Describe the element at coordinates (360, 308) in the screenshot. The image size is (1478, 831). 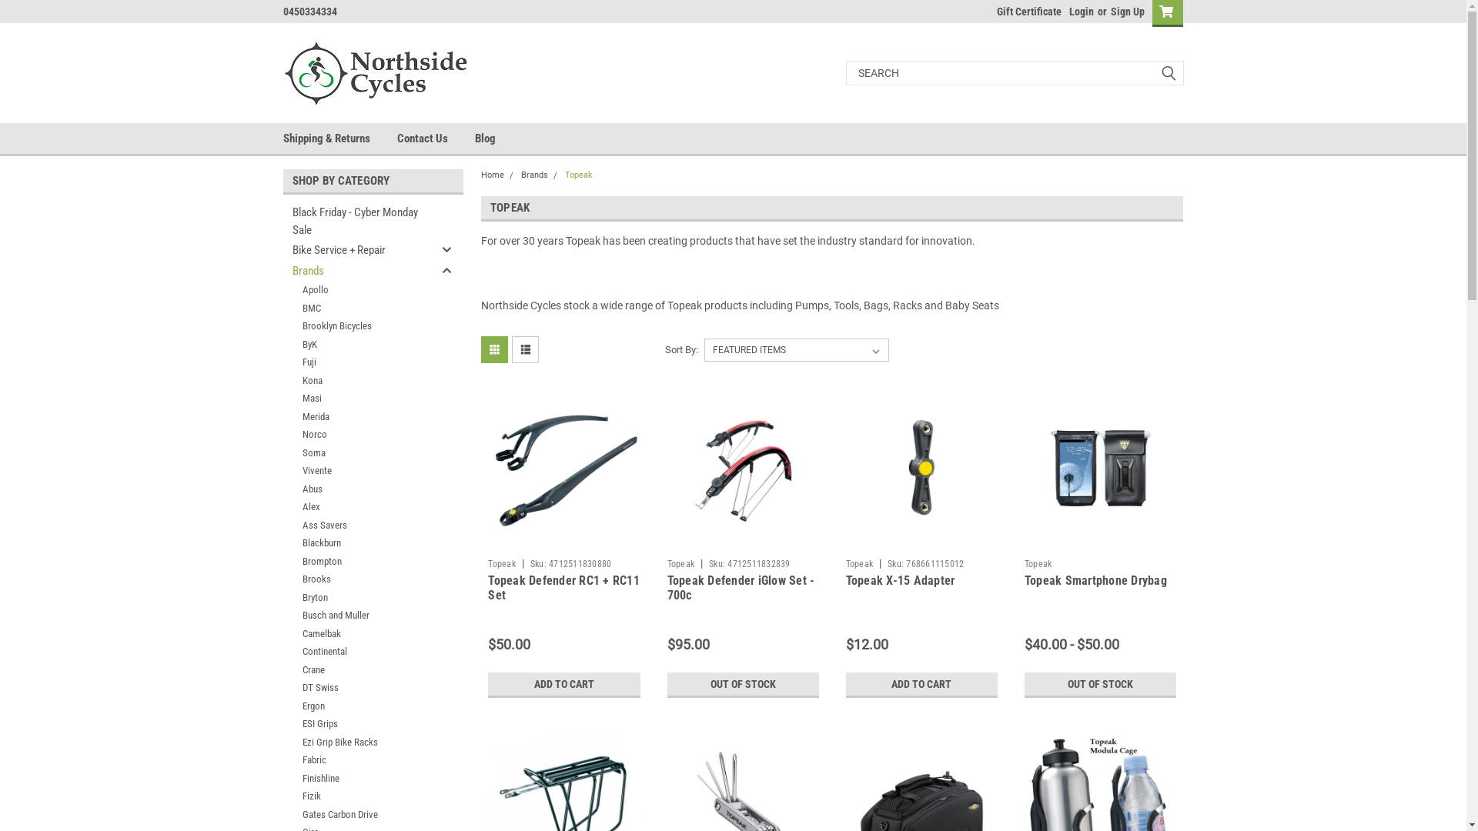
I see `BMC` at that location.